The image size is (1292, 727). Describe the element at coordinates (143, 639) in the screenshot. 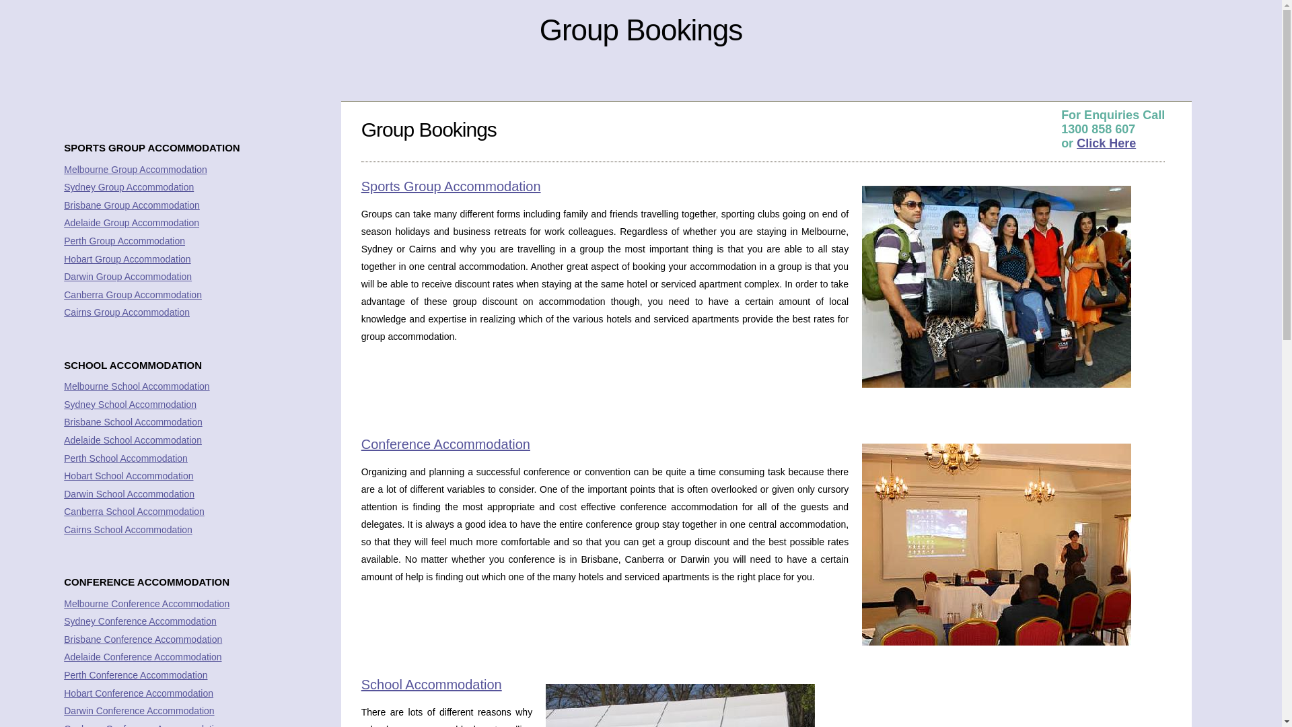

I see `Brisbane Conference Accommodation` at that location.